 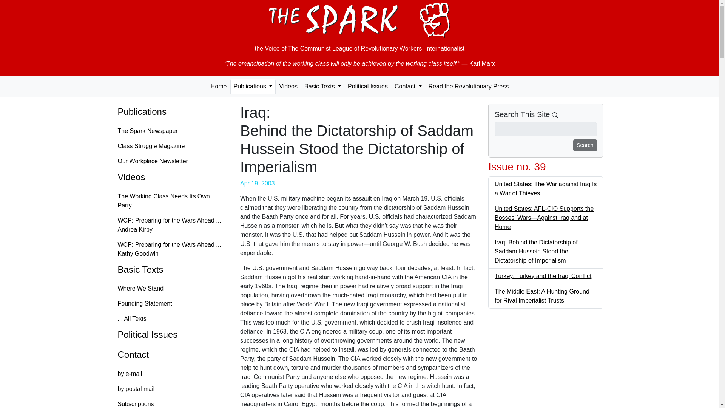 I want to click on Turkey: Turkey and the Iraqi Conflict, so click(x=543, y=276).